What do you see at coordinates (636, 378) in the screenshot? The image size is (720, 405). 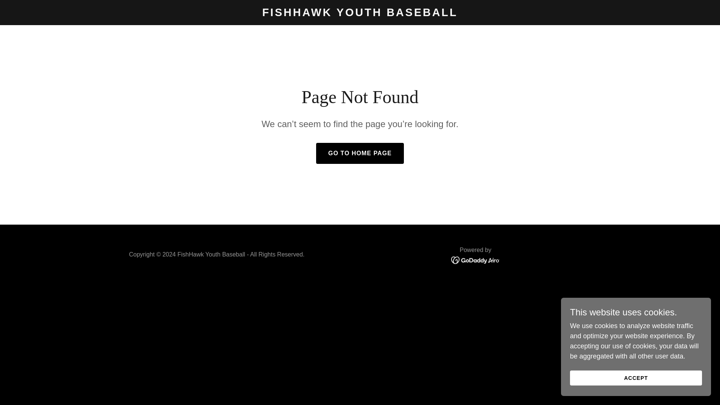 I see `ACCEPT` at bounding box center [636, 378].